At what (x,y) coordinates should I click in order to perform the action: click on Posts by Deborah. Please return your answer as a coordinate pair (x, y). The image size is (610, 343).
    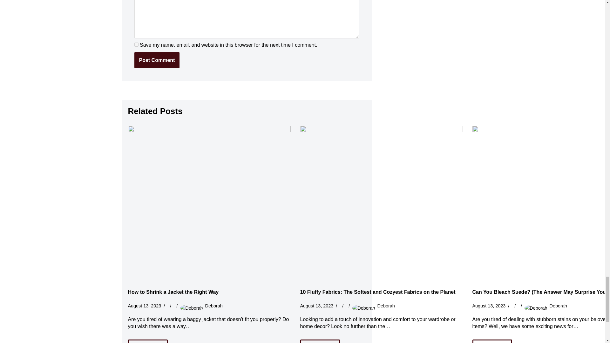
    Looking at the image, I should click on (213, 306).